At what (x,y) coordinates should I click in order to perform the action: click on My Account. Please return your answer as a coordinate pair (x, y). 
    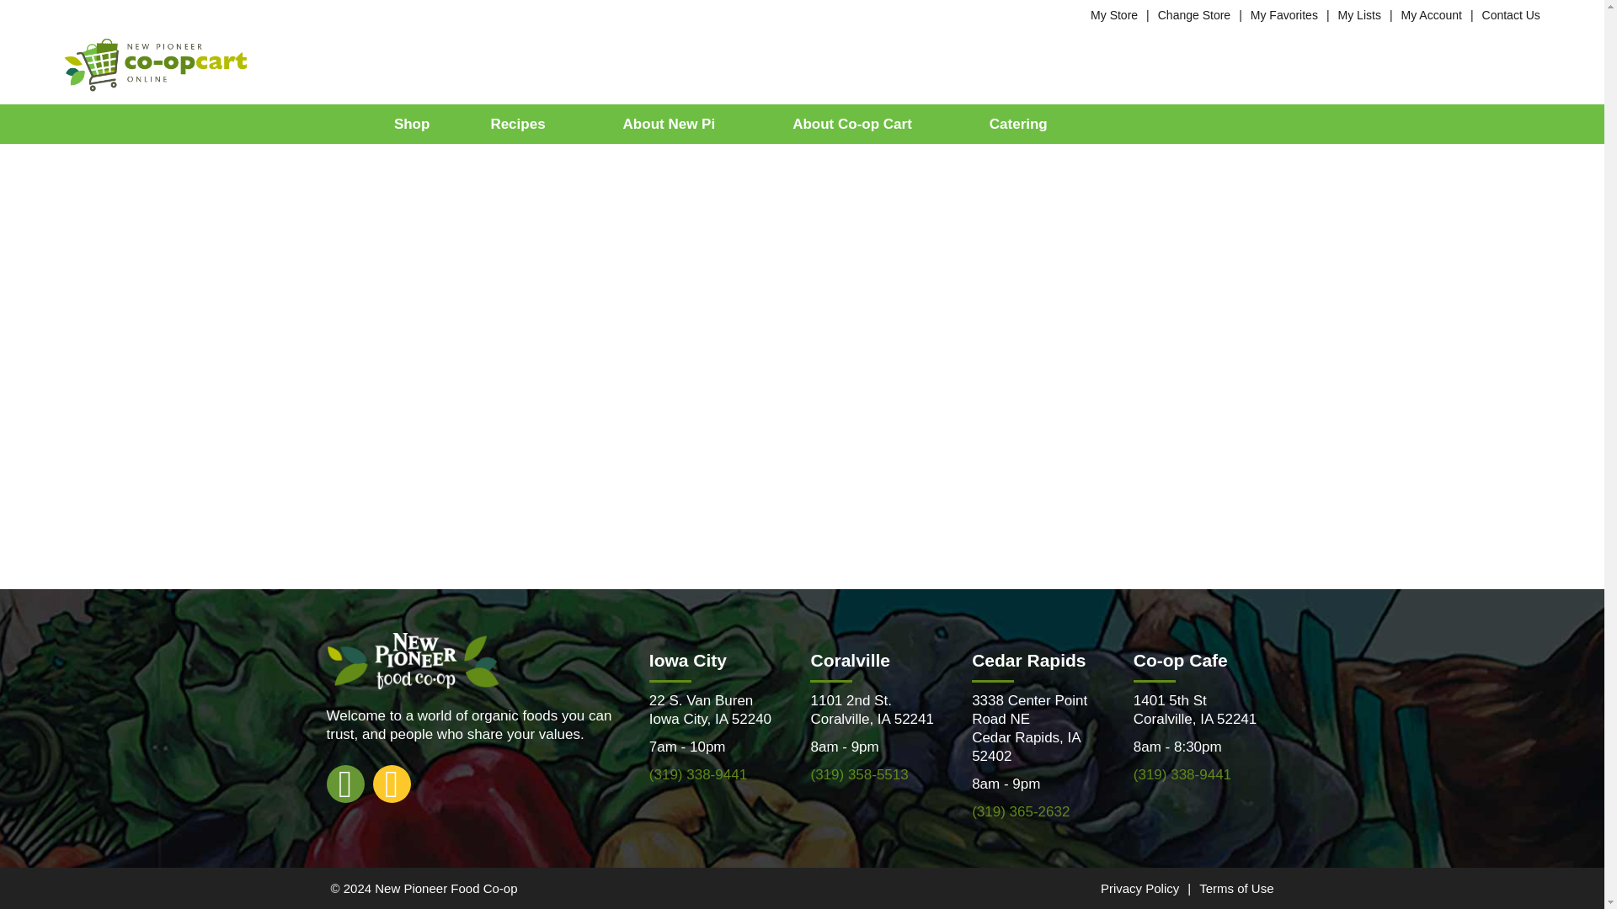
    Looking at the image, I should click on (1432, 14).